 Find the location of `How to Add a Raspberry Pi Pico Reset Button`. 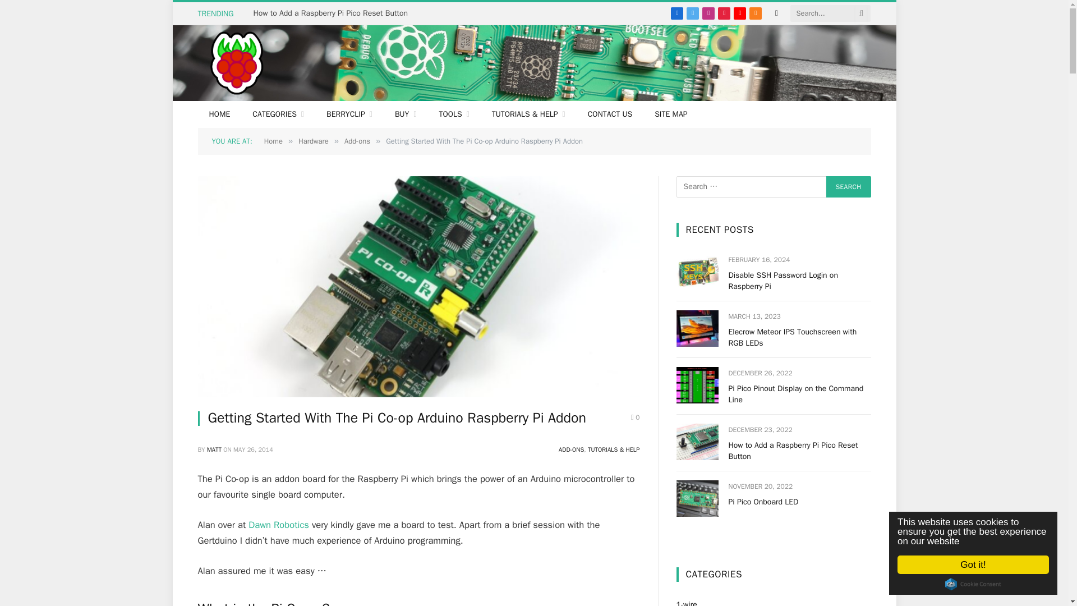

How to Add a Raspberry Pi Pico Reset Button is located at coordinates (333, 13).